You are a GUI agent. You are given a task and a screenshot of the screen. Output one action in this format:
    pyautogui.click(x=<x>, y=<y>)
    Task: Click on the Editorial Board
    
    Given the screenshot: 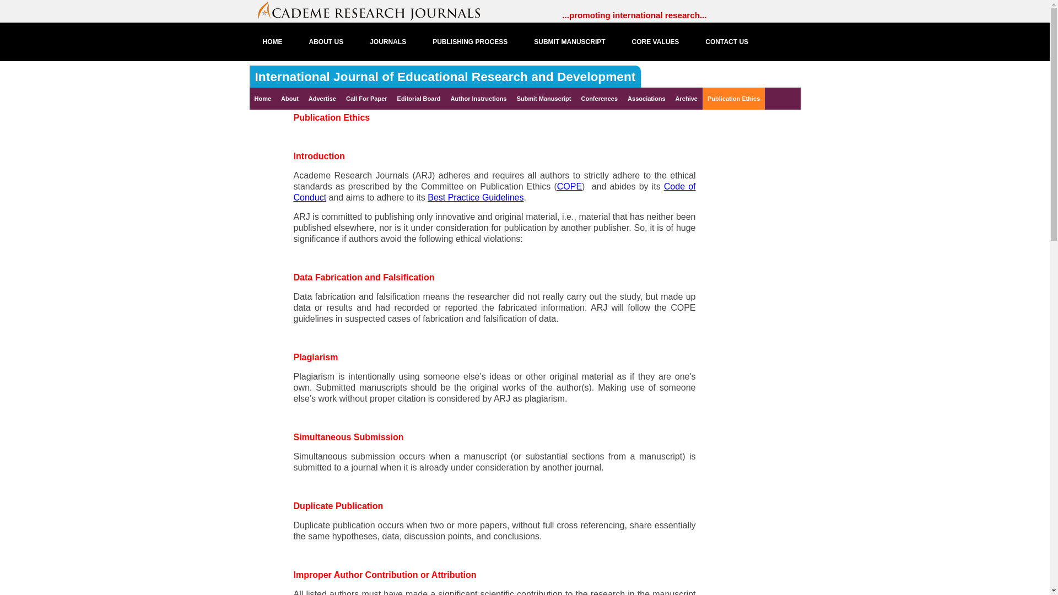 What is the action you would take?
    pyautogui.click(x=419, y=98)
    